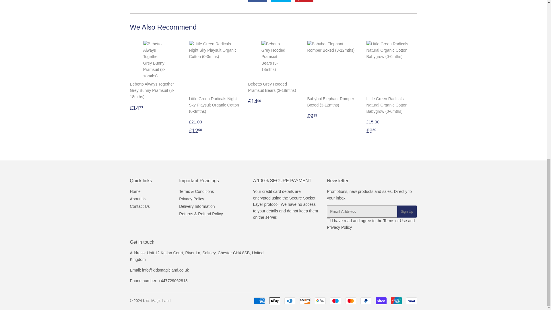 The image size is (551, 310). What do you see at coordinates (274, 301) in the screenshot?
I see `Apple Pay` at bounding box center [274, 301].